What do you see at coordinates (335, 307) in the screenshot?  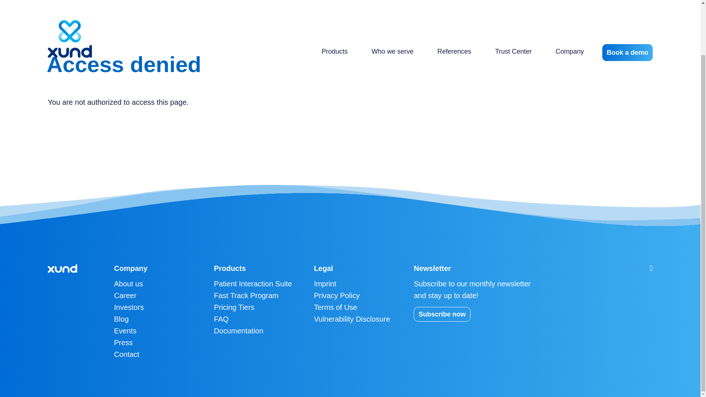 I see `Terms of Use` at bounding box center [335, 307].